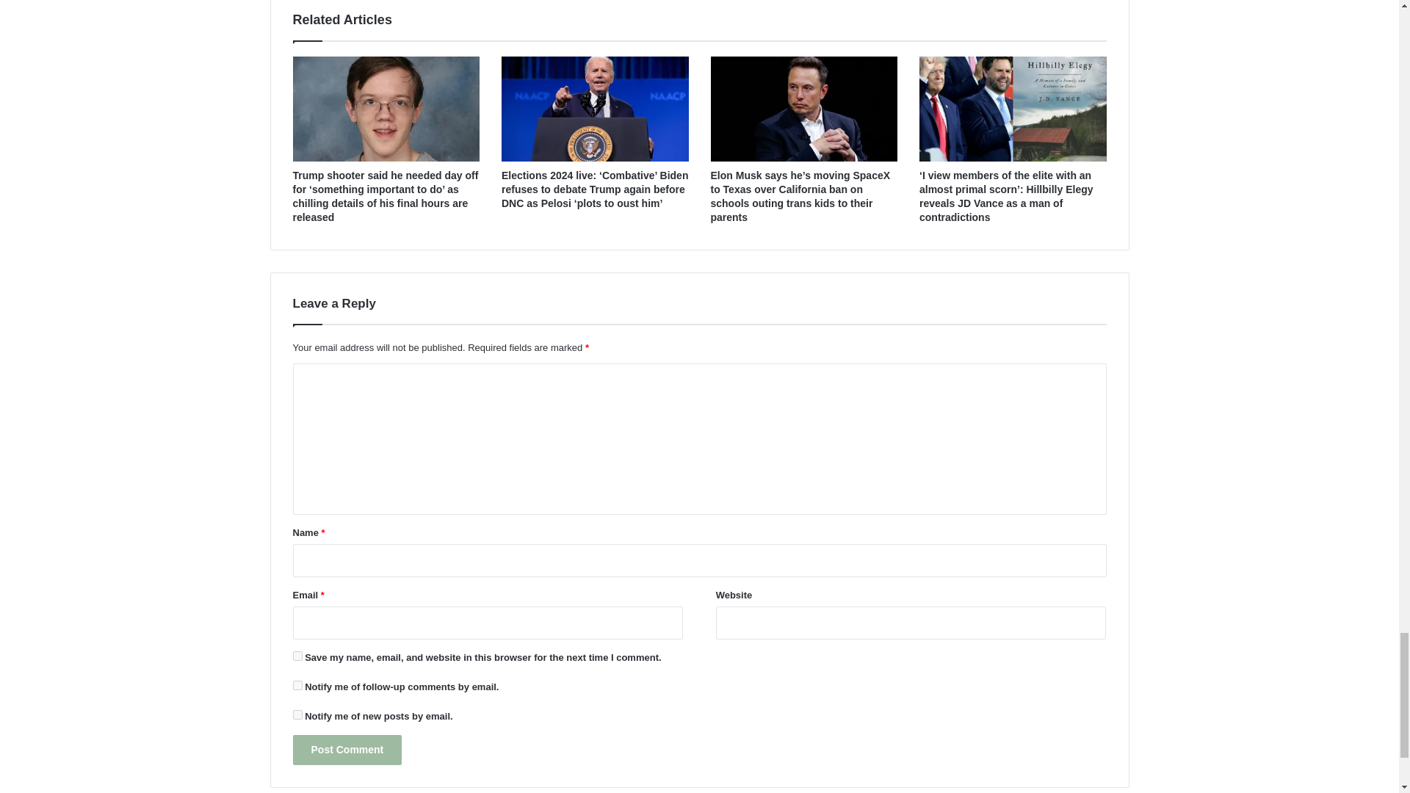 Image resolution: width=1410 pixels, height=793 pixels. What do you see at coordinates (297, 655) in the screenshot?
I see `yes` at bounding box center [297, 655].